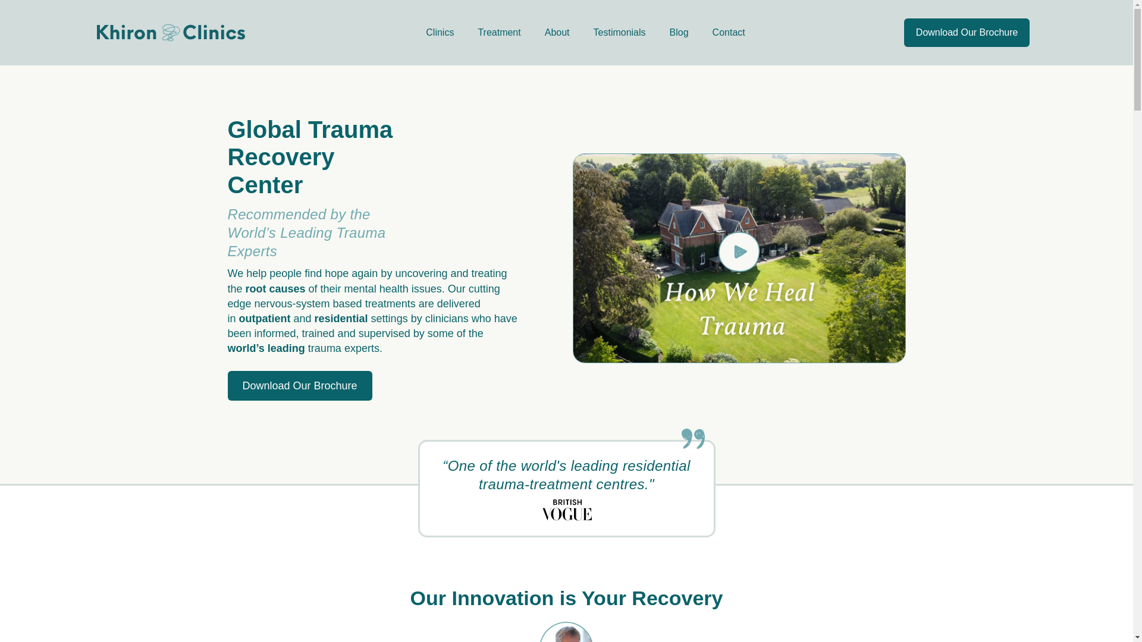  What do you see at coordinates (619, 32) in the screenshot?
I see `Testimonials` at bounding box center [619, 32].